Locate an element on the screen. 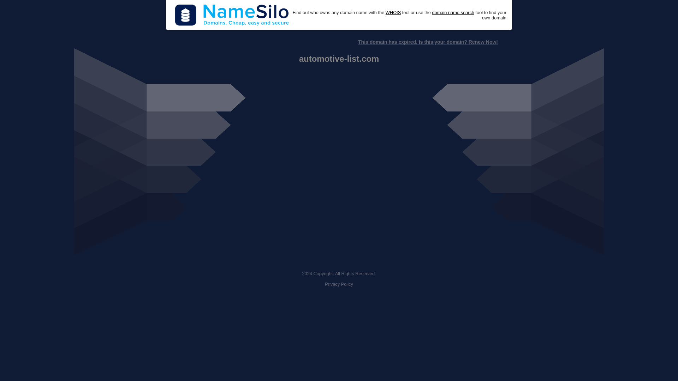  WHOIS is located at coordinates (393, 13).